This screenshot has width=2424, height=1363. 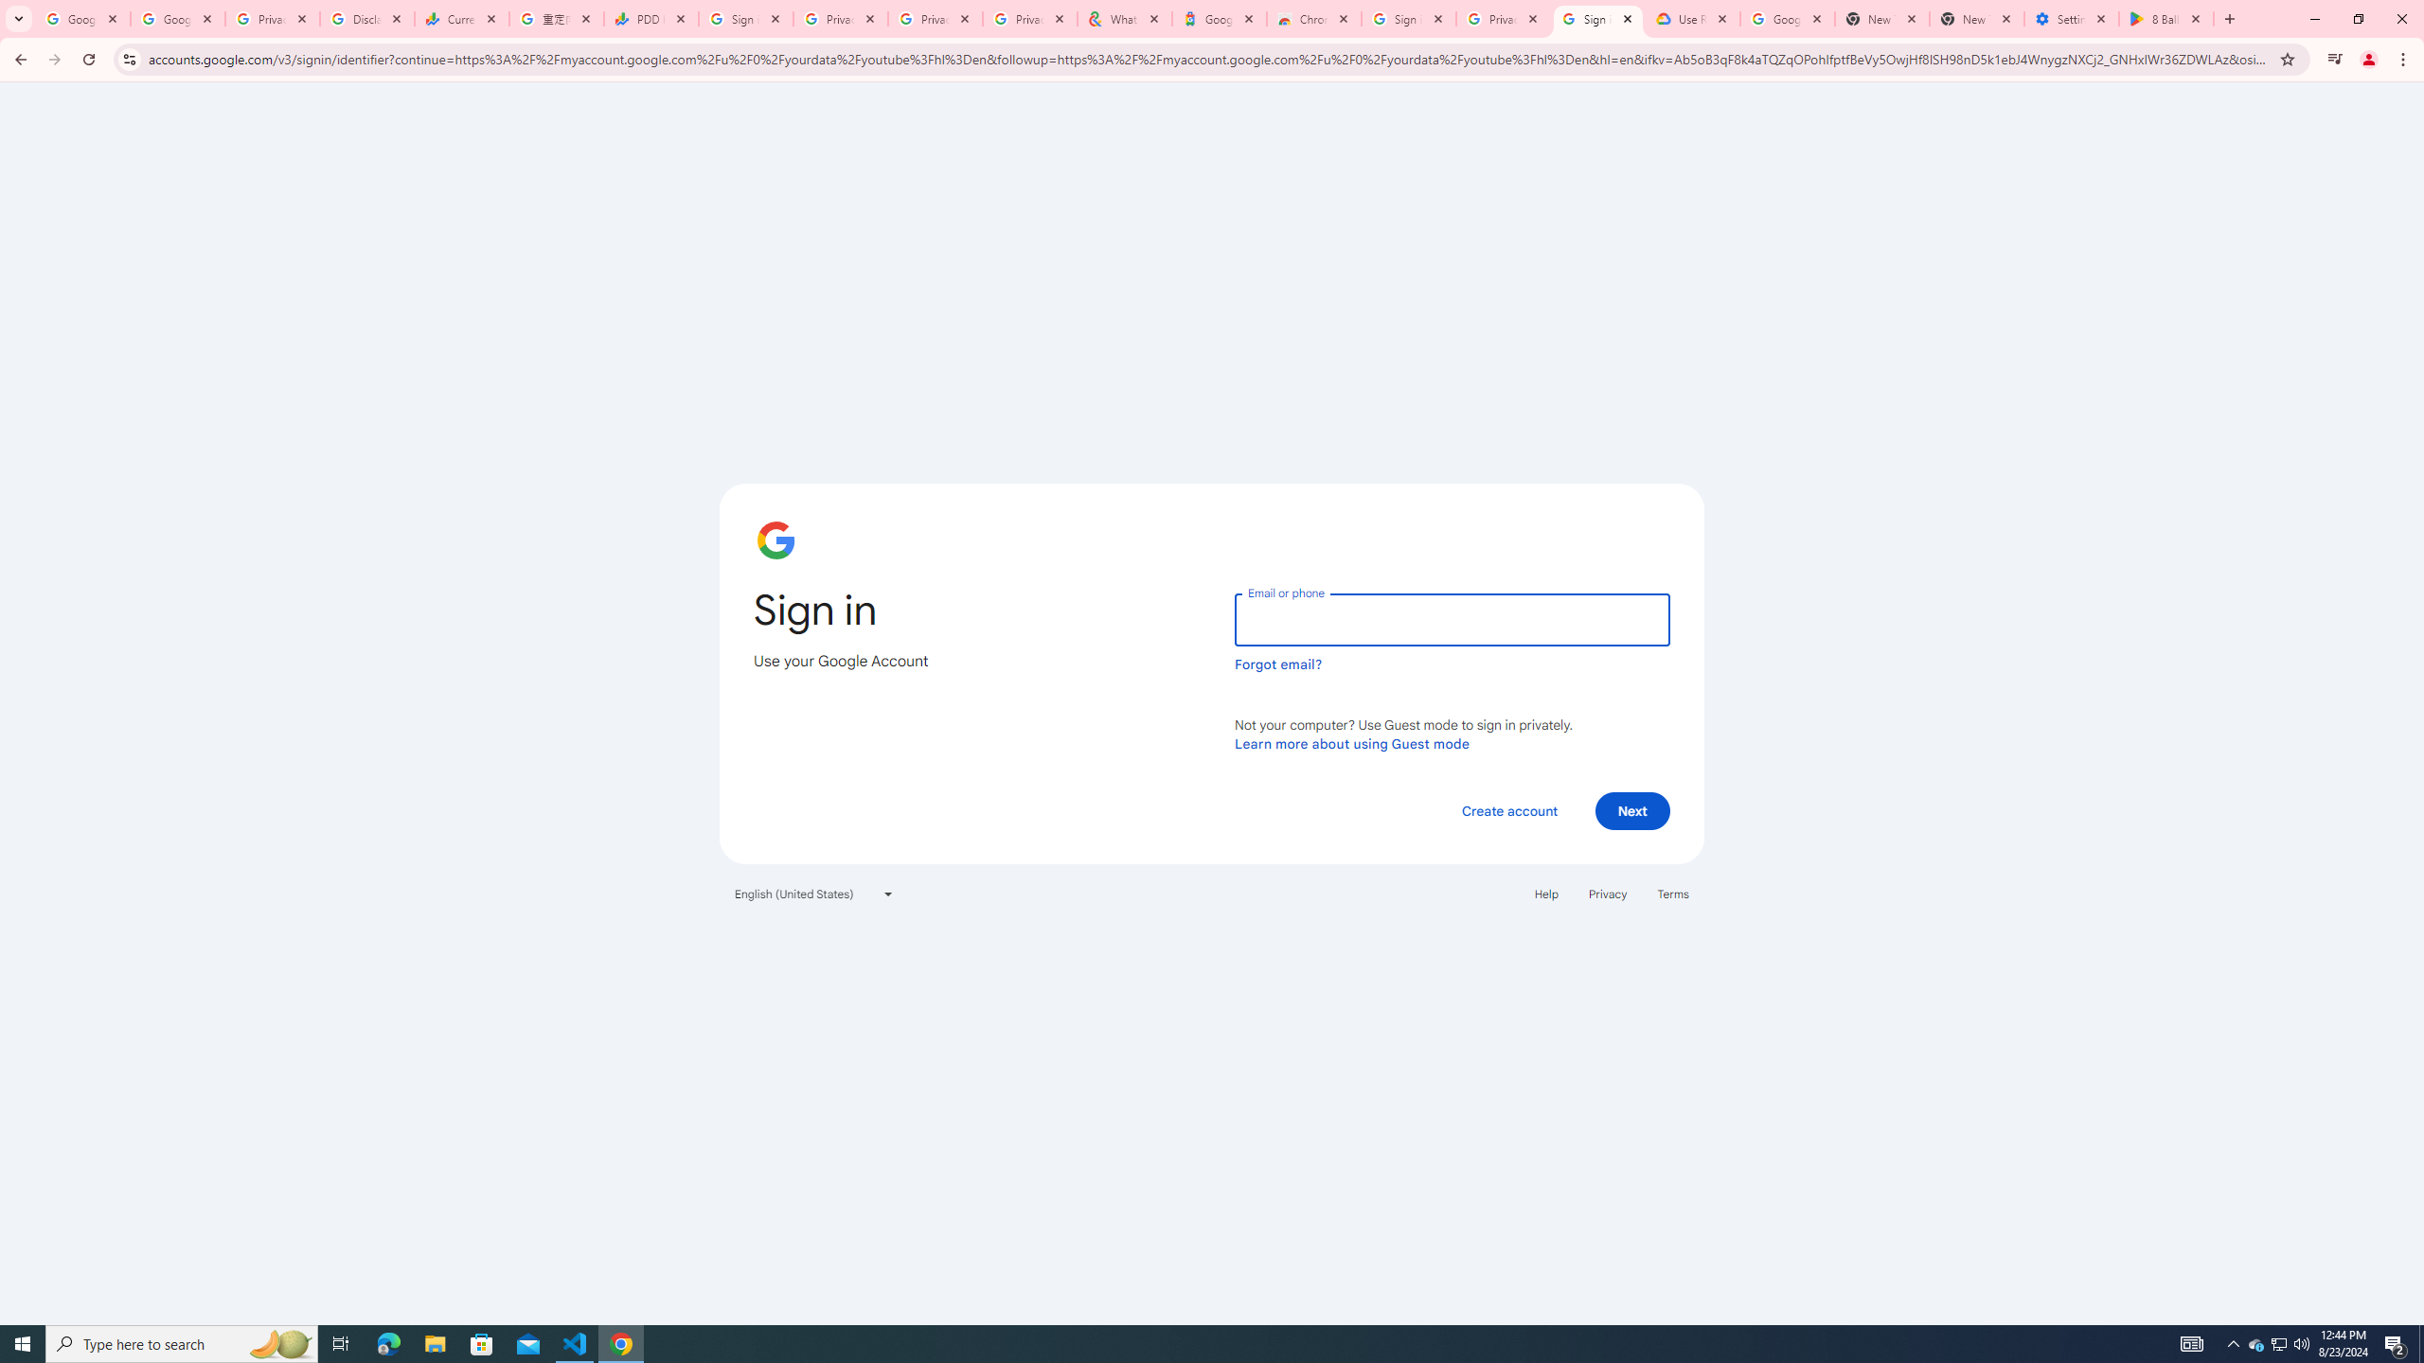 What do you see at coordinates (1219, 19) in the screenshot?
I see `Google` at bounding box center [1219, 19].